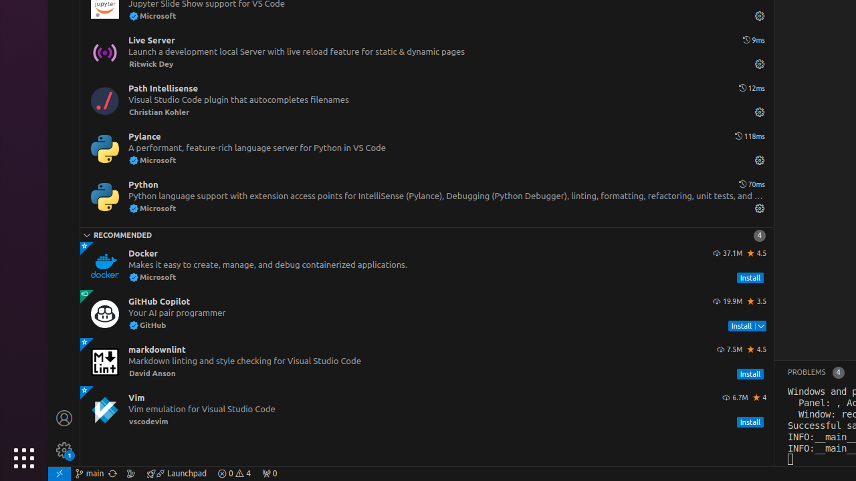  Describe the element at coordinates (112, 474) in the screenshot. I see `OSWorld (Git) - Synchronize Changes` at that location.